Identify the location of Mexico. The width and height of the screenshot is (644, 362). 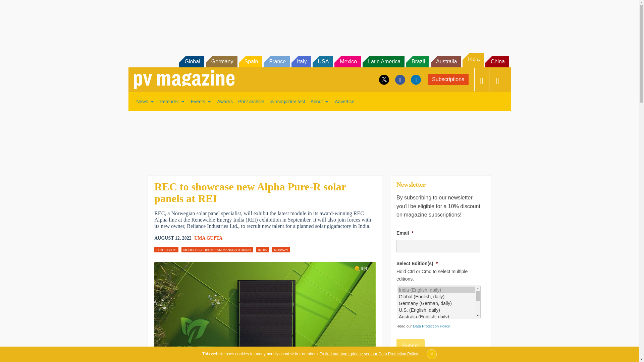
(347, 62).